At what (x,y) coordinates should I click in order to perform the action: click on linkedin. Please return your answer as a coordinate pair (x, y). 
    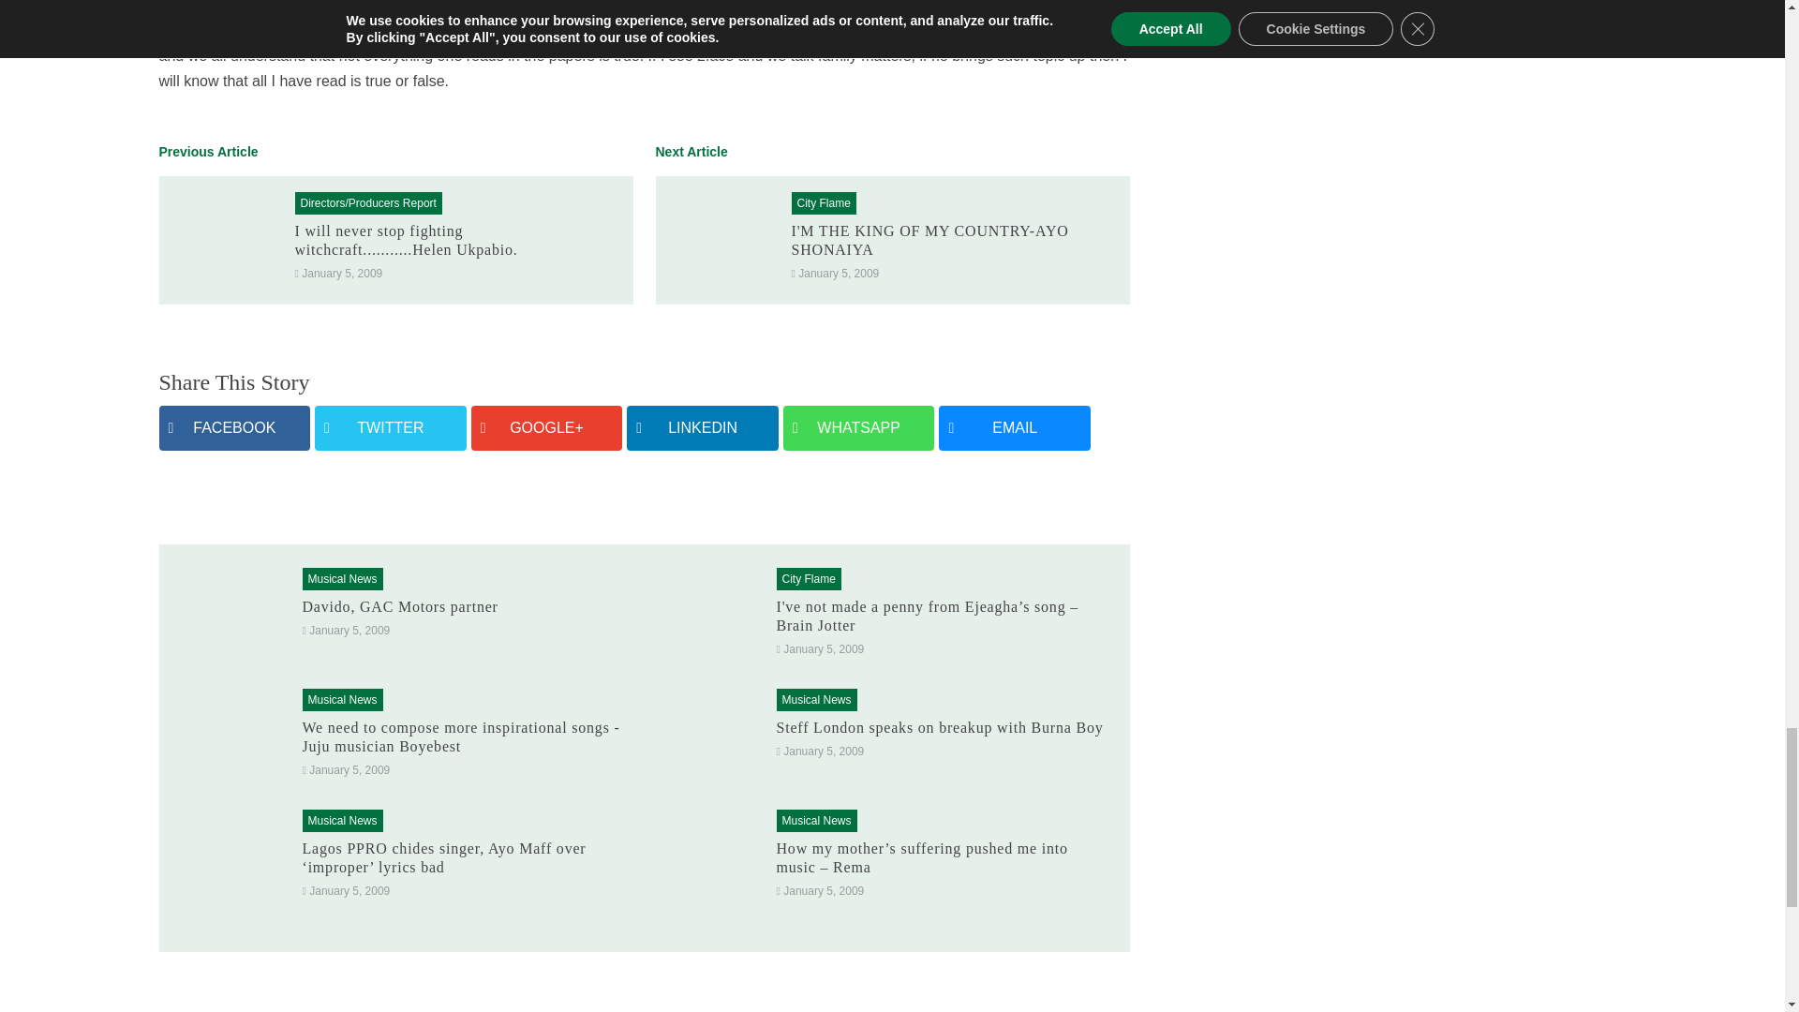
    Looking at the image, I should click on (703, 427).